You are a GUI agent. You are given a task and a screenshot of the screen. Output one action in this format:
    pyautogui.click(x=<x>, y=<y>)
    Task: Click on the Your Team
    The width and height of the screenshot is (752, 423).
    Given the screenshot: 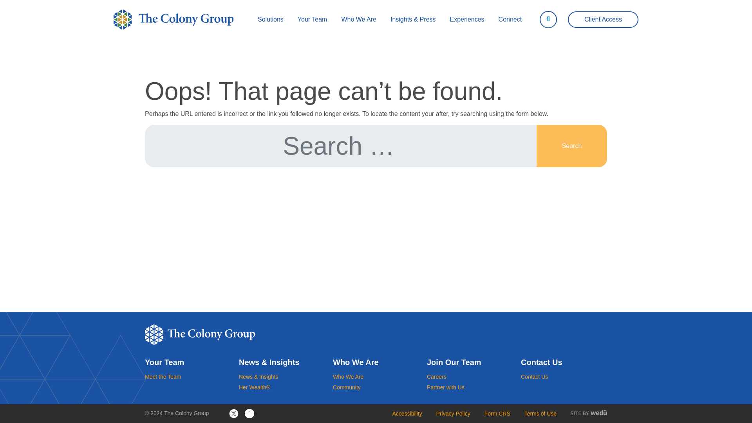 What is the action you would take?
    pyautogui.click(x=313, y=20)
    